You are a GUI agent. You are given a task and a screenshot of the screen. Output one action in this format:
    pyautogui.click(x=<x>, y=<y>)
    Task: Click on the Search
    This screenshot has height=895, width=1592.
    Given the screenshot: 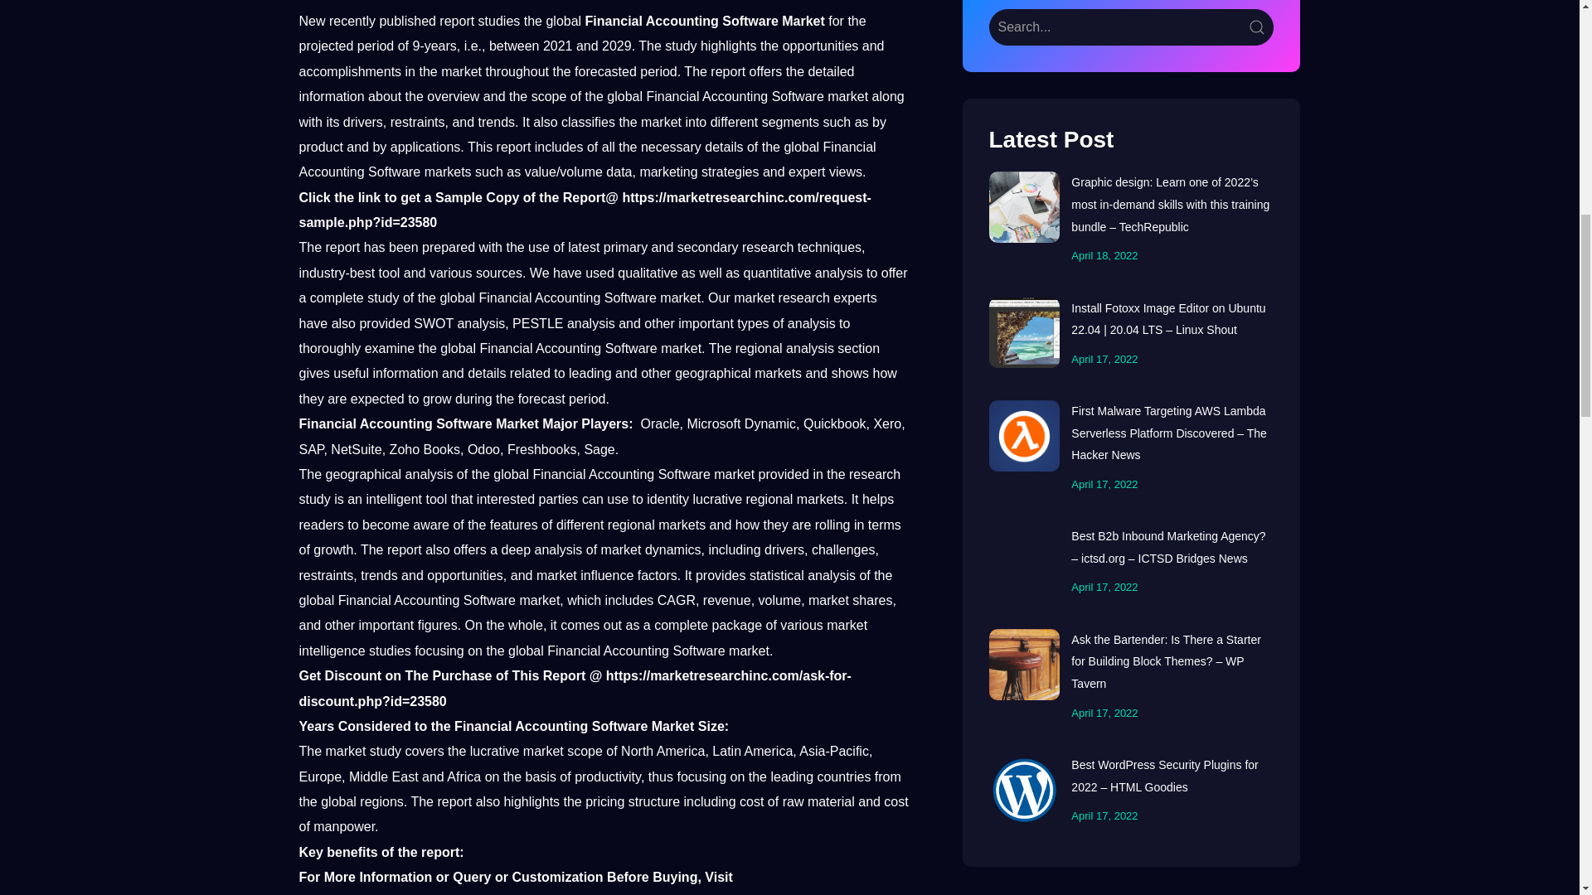 What is the action you would take?
    pyautogui.click(x=1130, y=27)
    